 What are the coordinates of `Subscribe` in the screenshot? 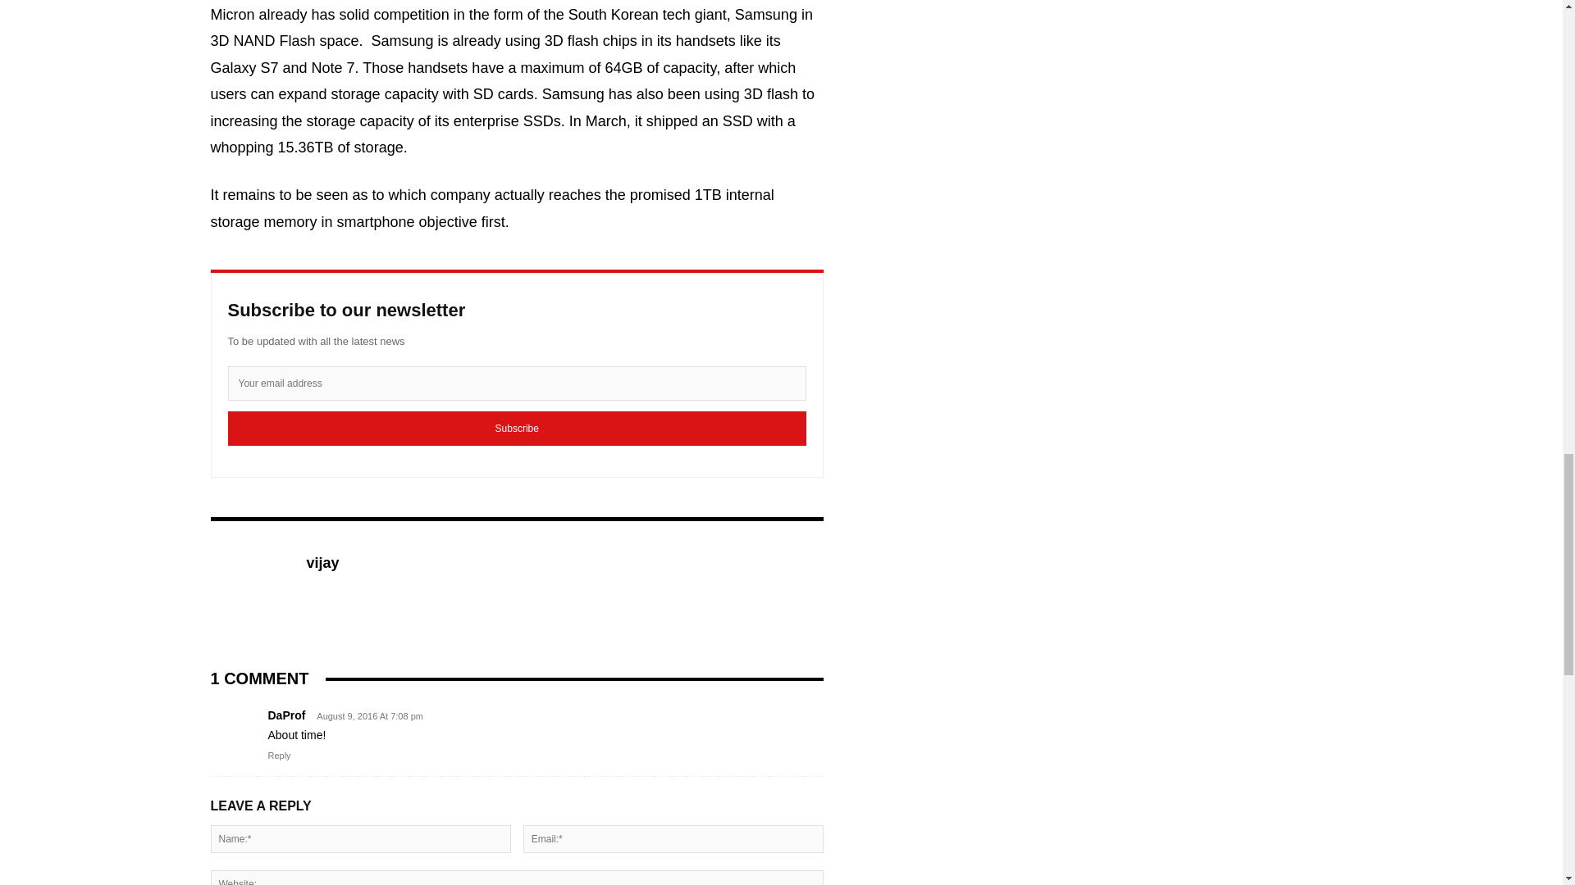 It's located at (517, 429).